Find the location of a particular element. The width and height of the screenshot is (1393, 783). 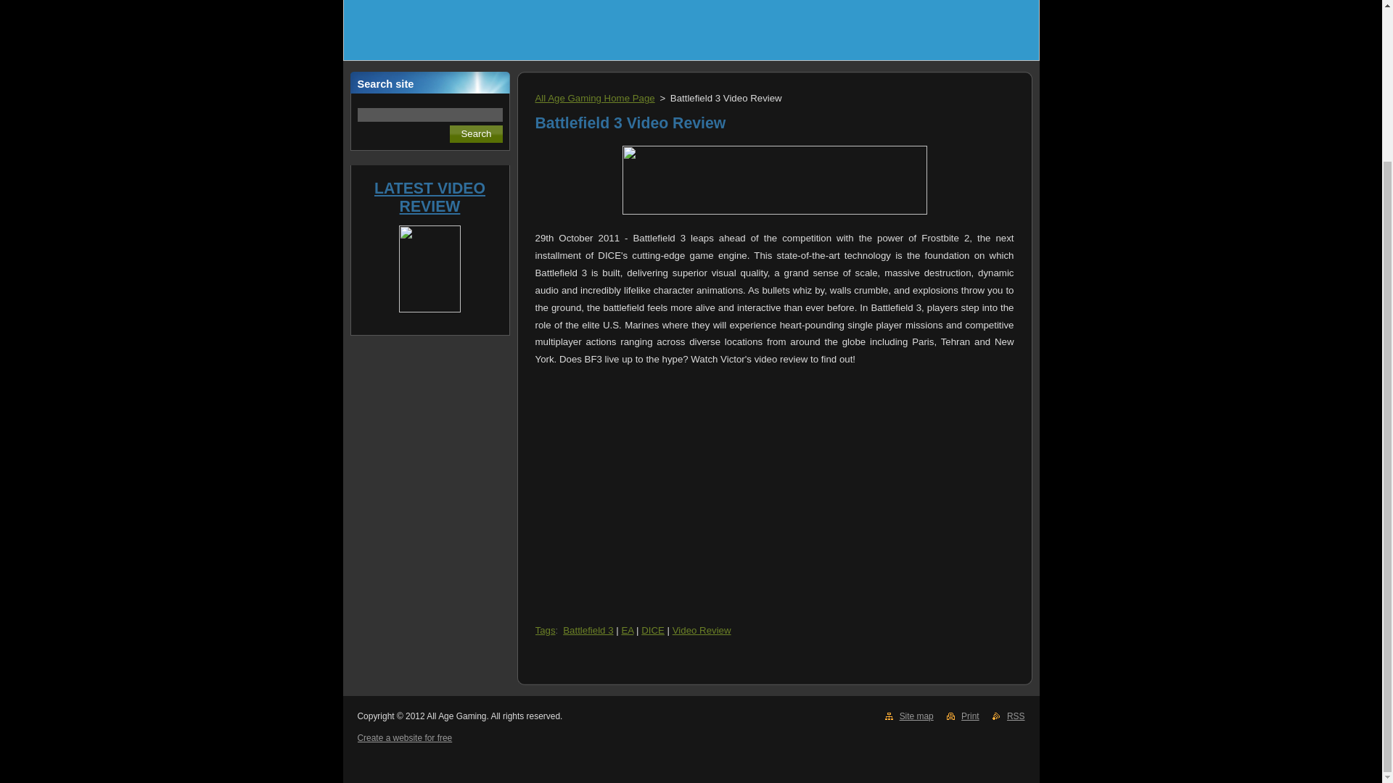

All Age Gaming Home Page is located at coordinates (595, 98).